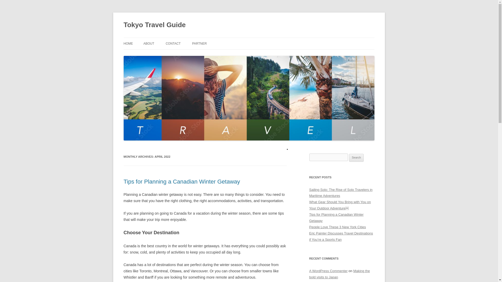 This screenshot has height=282, width=502. What do you see at coordinates (181, 181) in the screenshot?
I see `Tips for Planning a Canadian Winter Getaway` at bounding box center [181, 181].